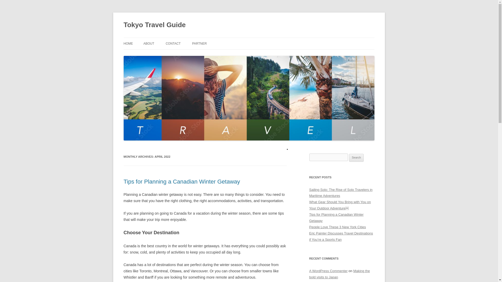 This screenshot has height=282, width=502. What do you see at coordinates (181, 181) in the screenshot?
I see `Tips for Planning a Canadian Winter Getaway` at bounding box center [181, 181].